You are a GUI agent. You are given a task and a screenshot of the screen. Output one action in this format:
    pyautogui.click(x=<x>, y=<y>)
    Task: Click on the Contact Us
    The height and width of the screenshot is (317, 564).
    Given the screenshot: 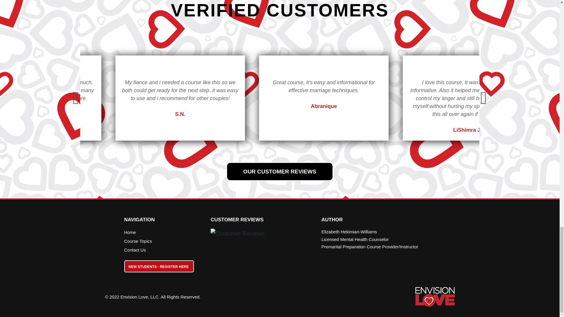 What is the action you would take?
    pyautogui.click(x=162, y=250)
    